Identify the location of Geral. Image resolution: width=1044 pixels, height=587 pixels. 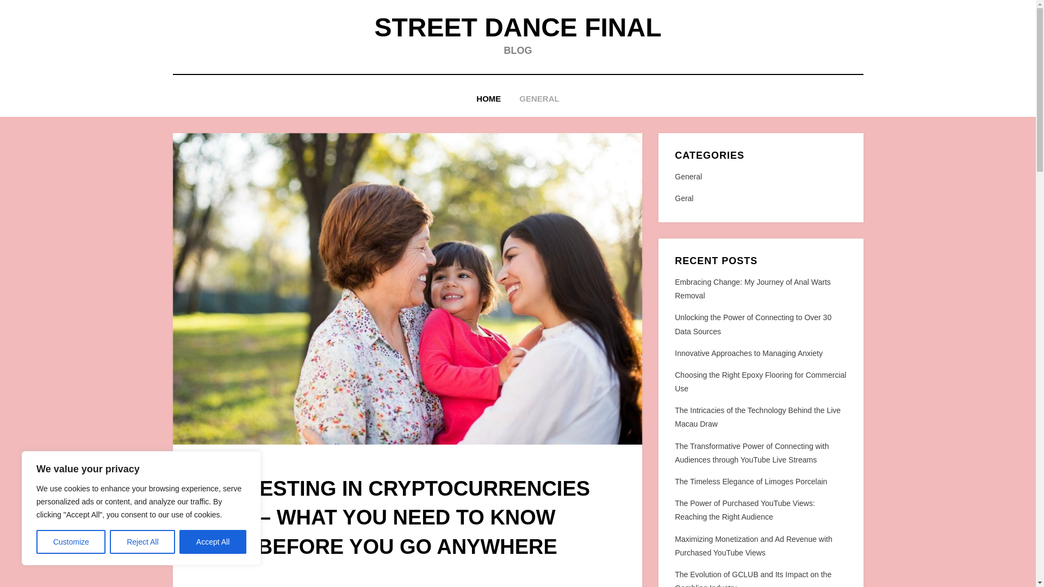
(760, 199).